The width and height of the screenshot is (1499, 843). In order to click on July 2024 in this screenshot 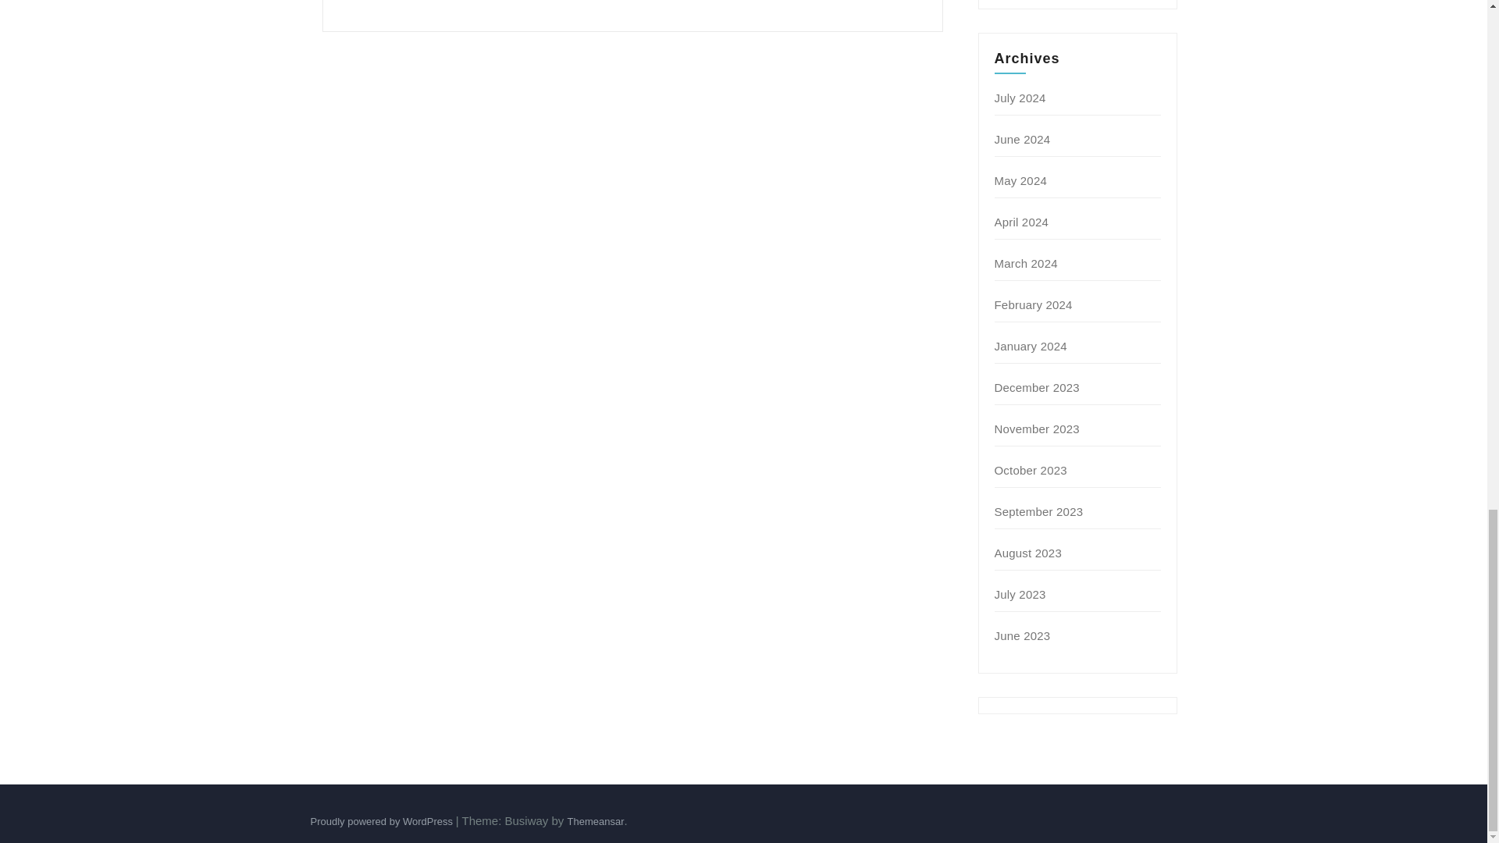, I will do `click(1020, 97)`.